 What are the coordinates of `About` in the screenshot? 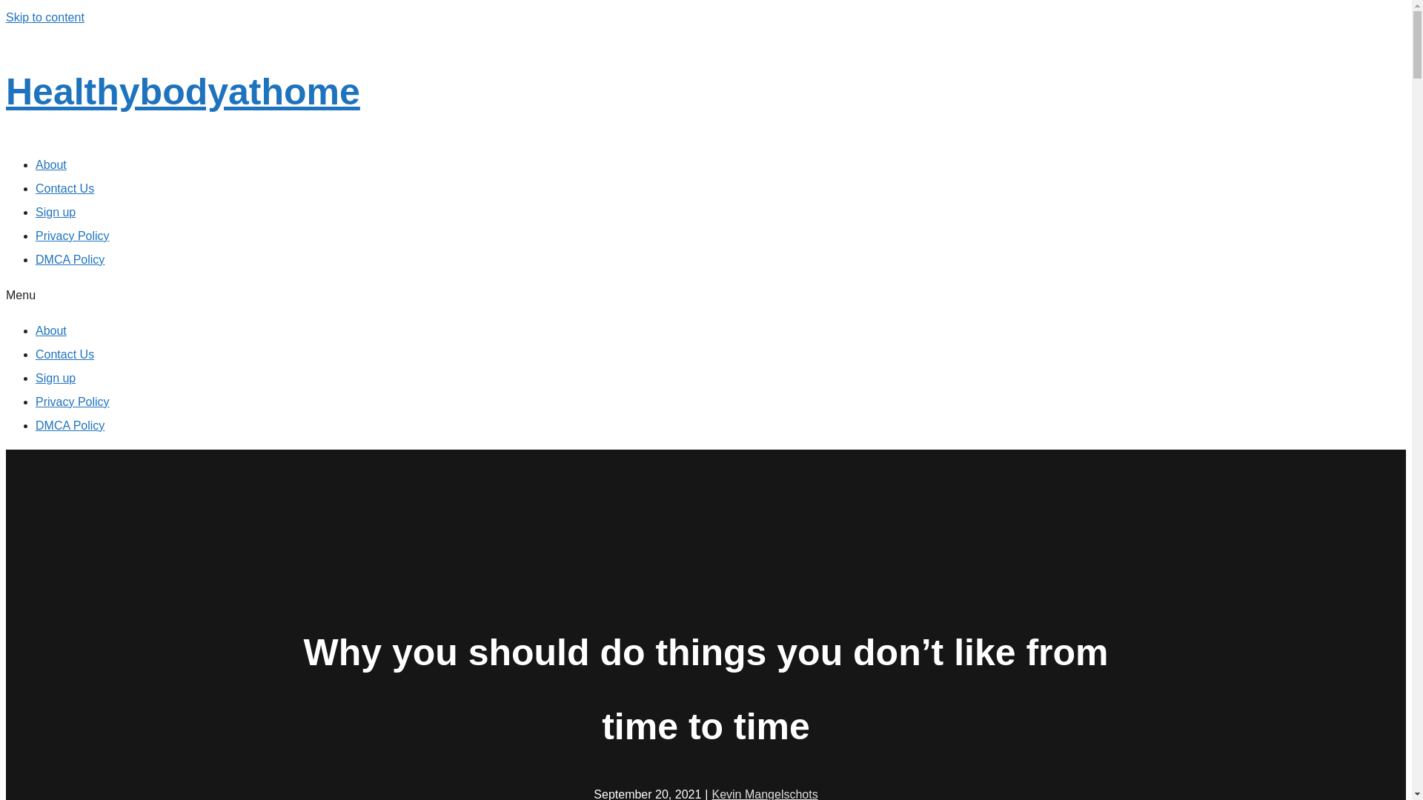 It's located at (51, 164).